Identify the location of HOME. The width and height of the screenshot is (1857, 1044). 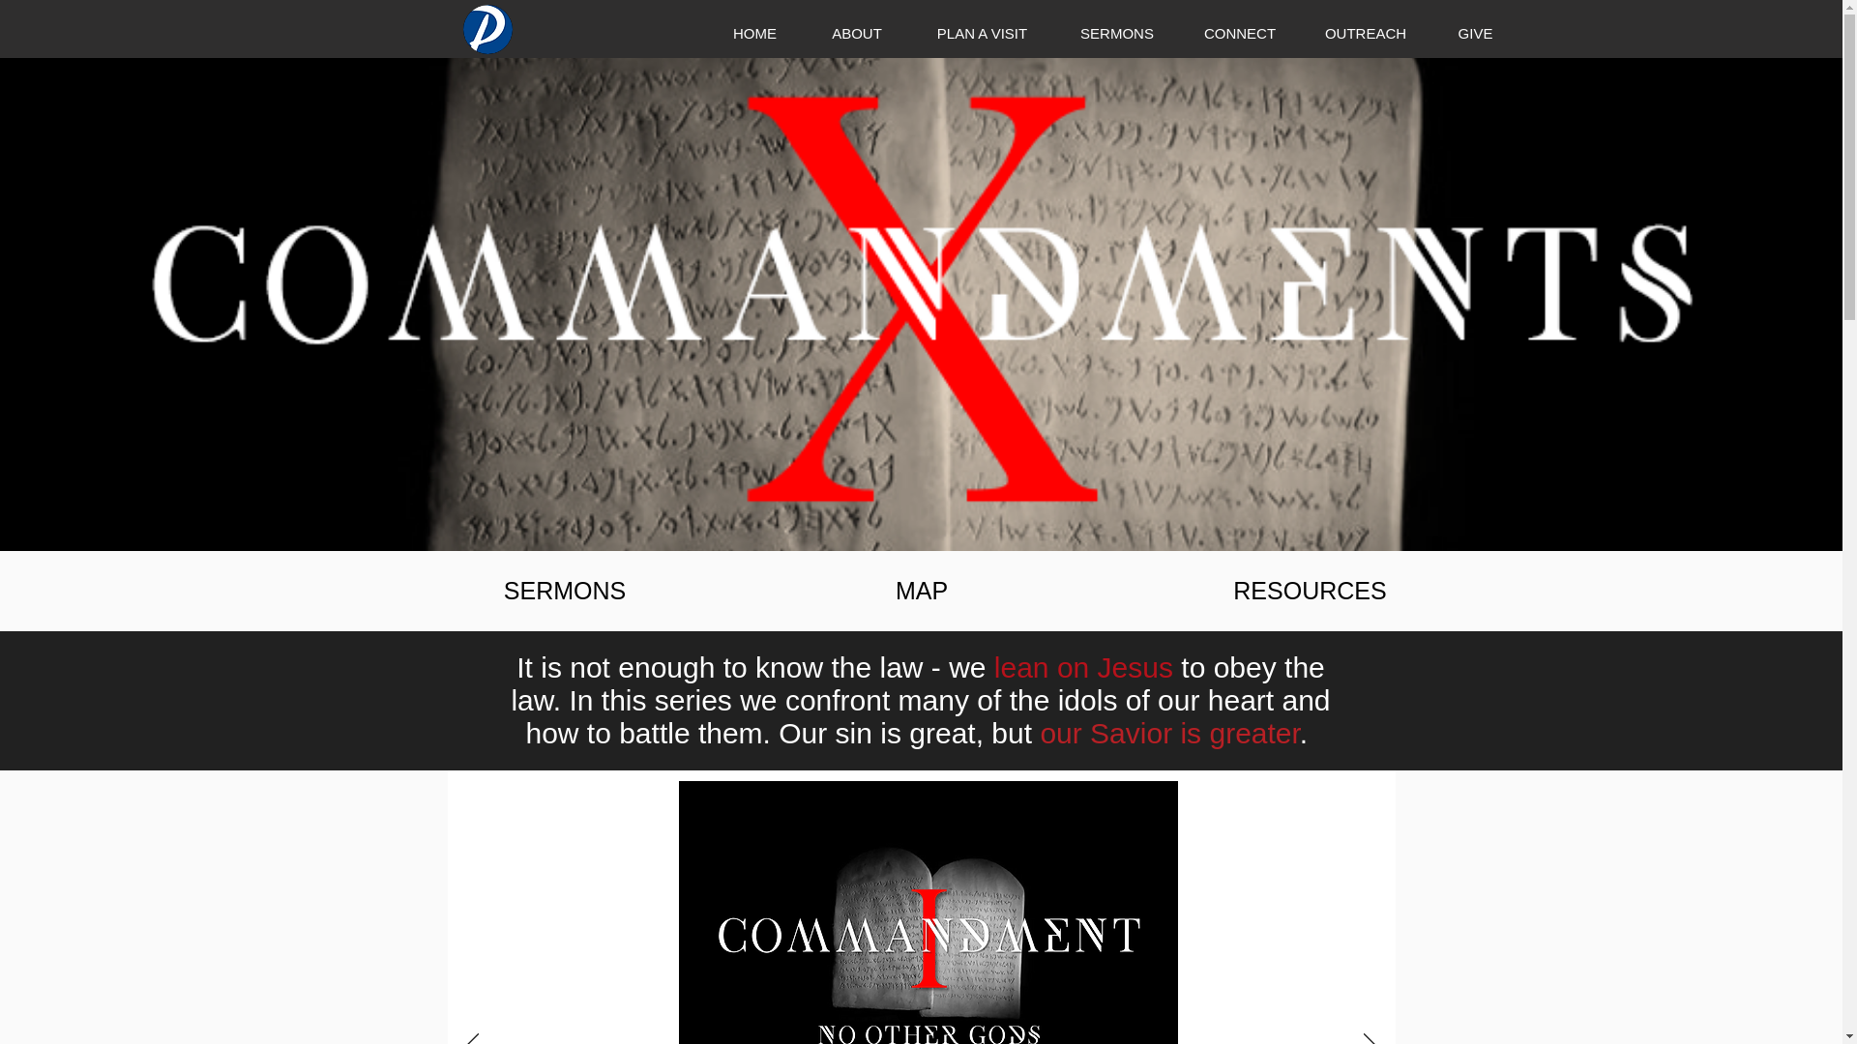
(754, 33).